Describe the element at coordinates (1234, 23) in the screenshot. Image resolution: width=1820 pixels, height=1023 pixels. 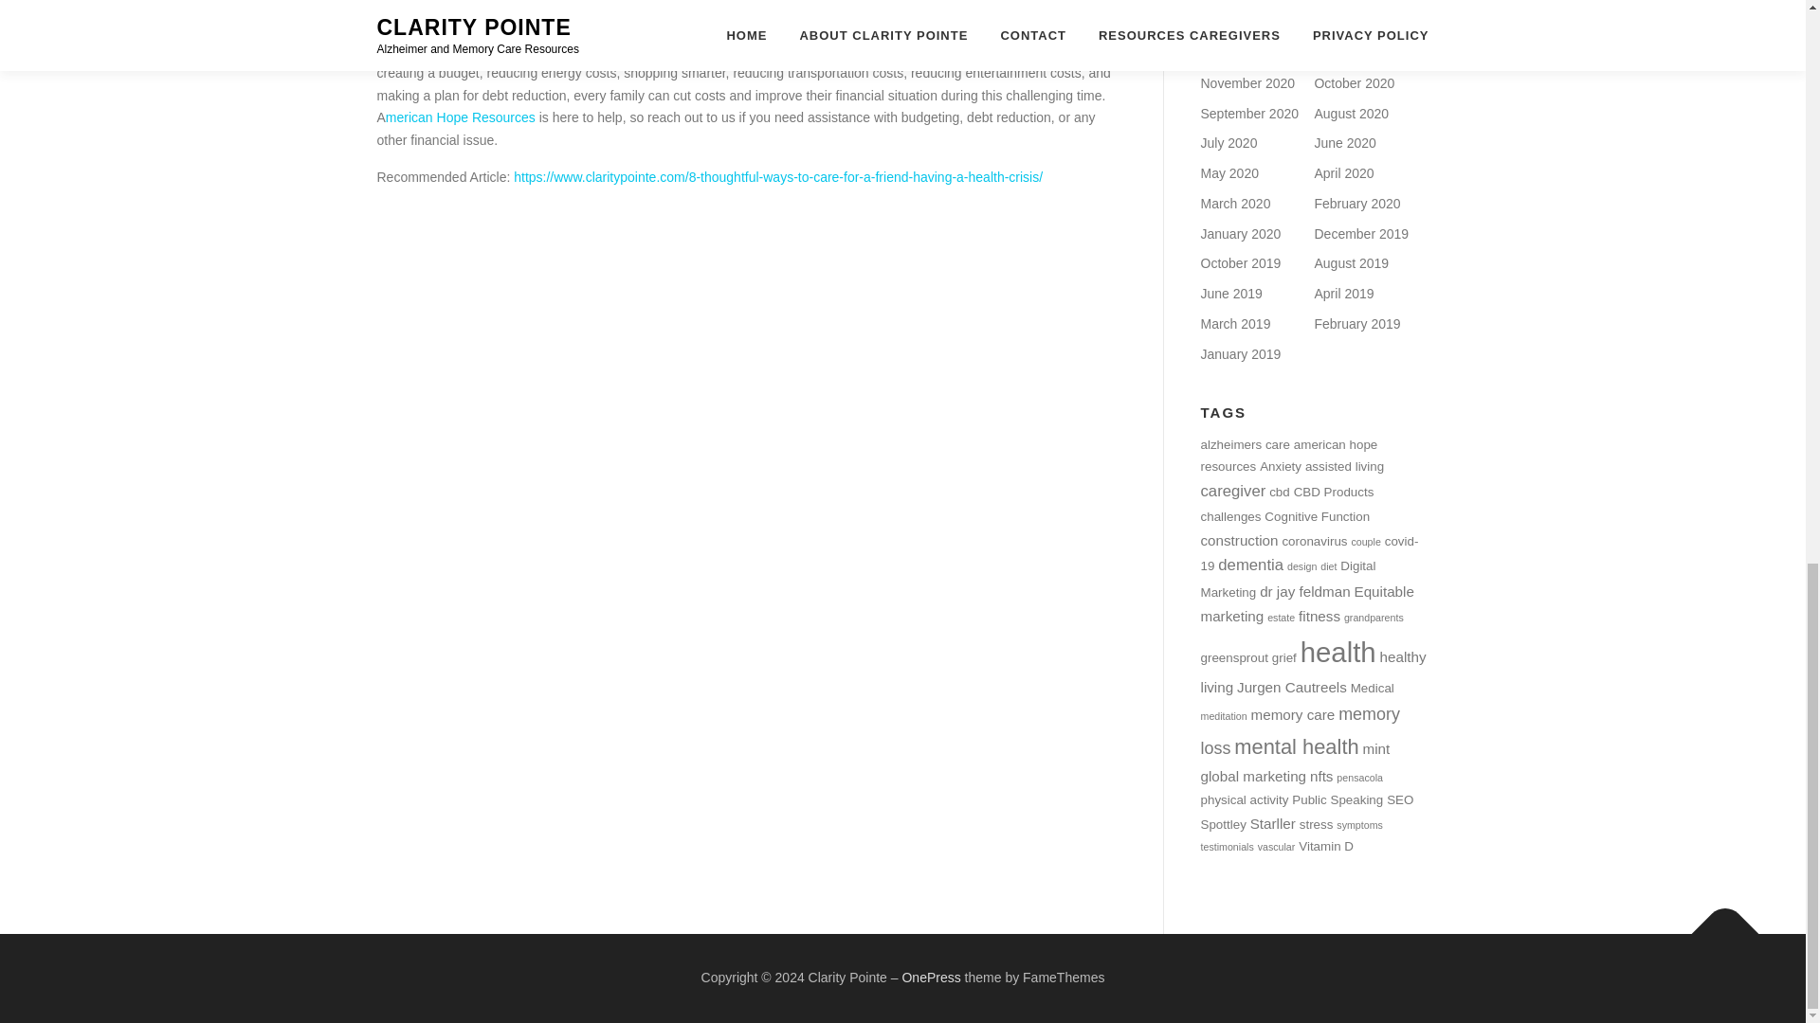
I see `March 2021` at that location.